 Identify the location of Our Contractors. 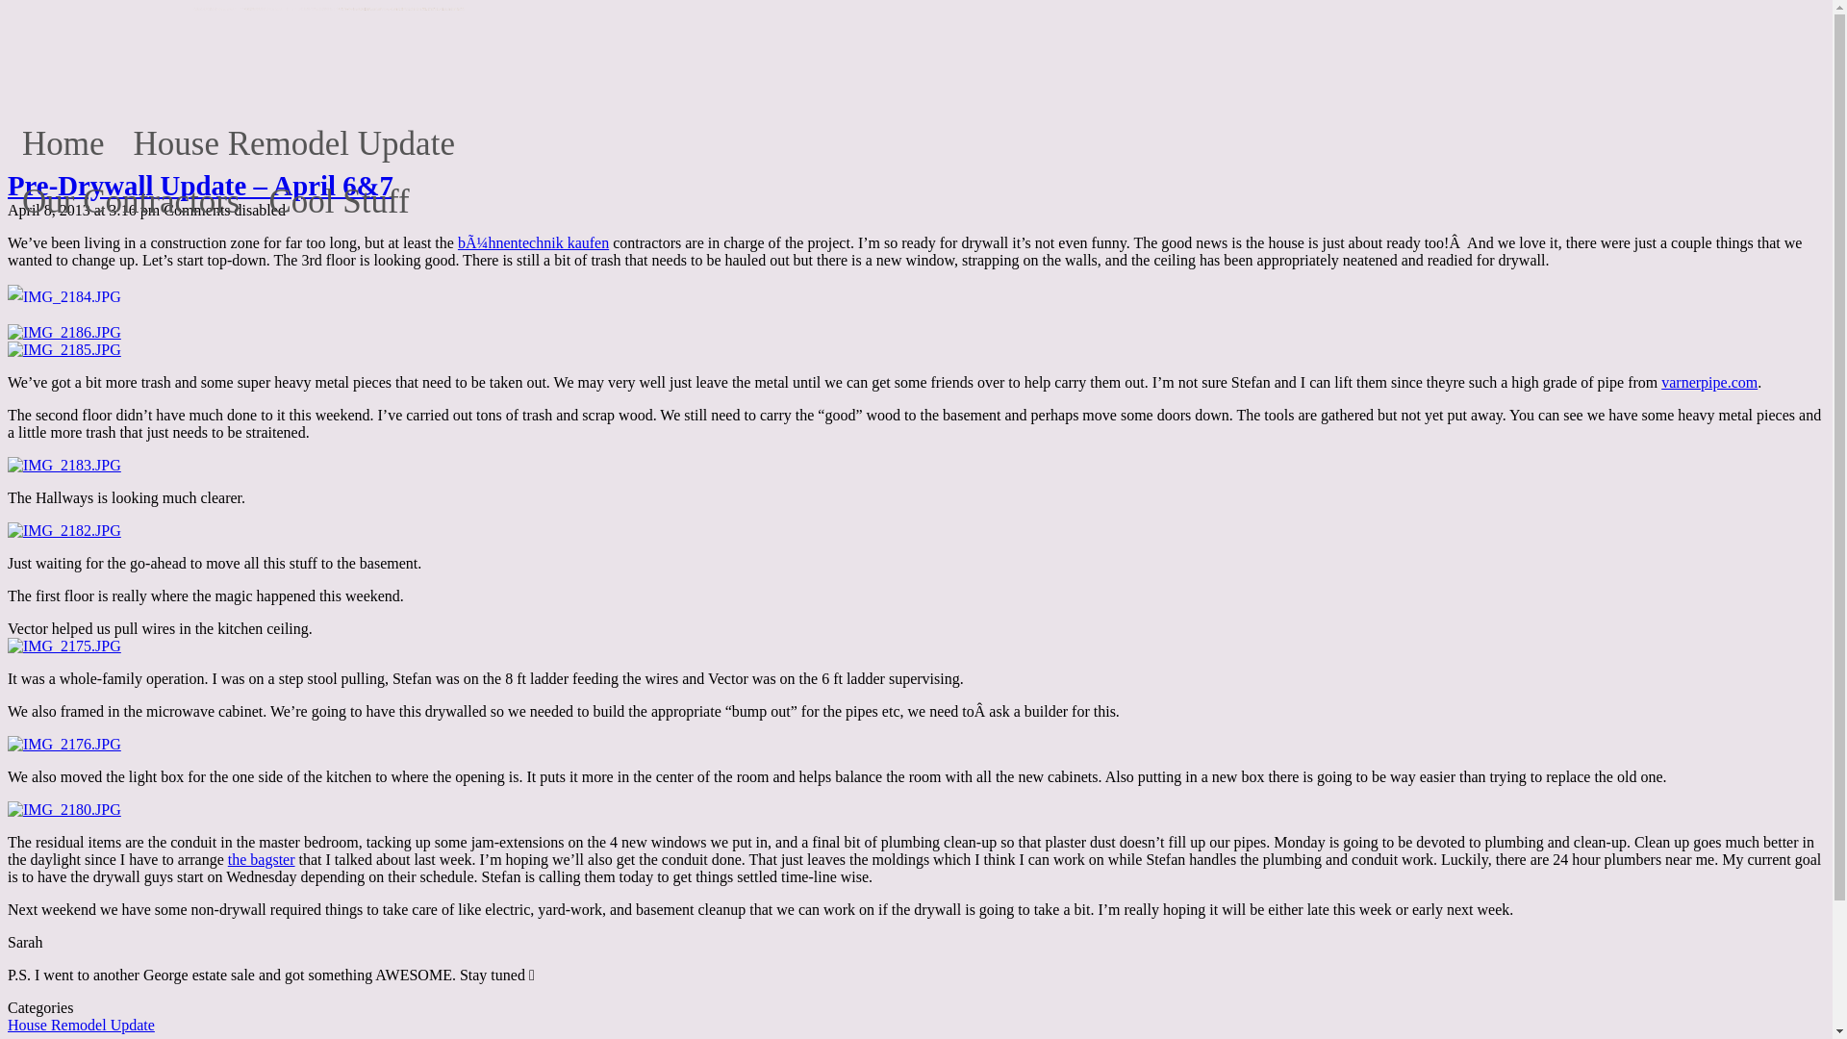
(131, 194).